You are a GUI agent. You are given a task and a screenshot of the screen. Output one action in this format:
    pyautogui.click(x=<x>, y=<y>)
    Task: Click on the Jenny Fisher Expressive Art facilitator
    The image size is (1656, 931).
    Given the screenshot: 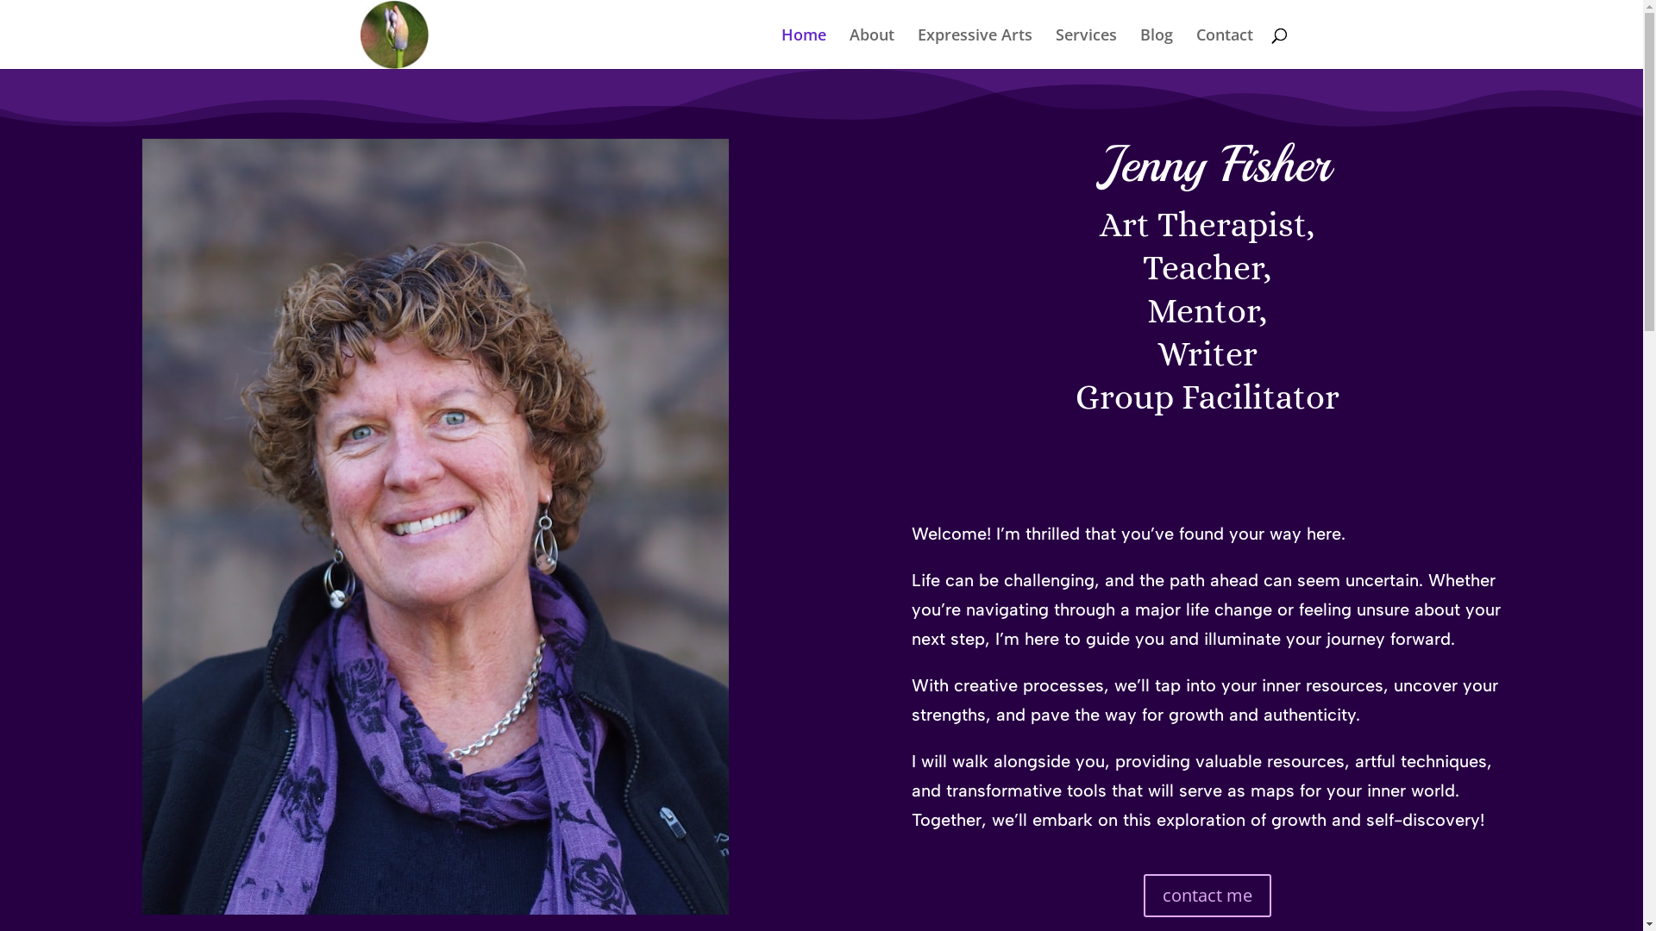 What is the action you would take?
    pyautogui.click(x=436, y=527)
    